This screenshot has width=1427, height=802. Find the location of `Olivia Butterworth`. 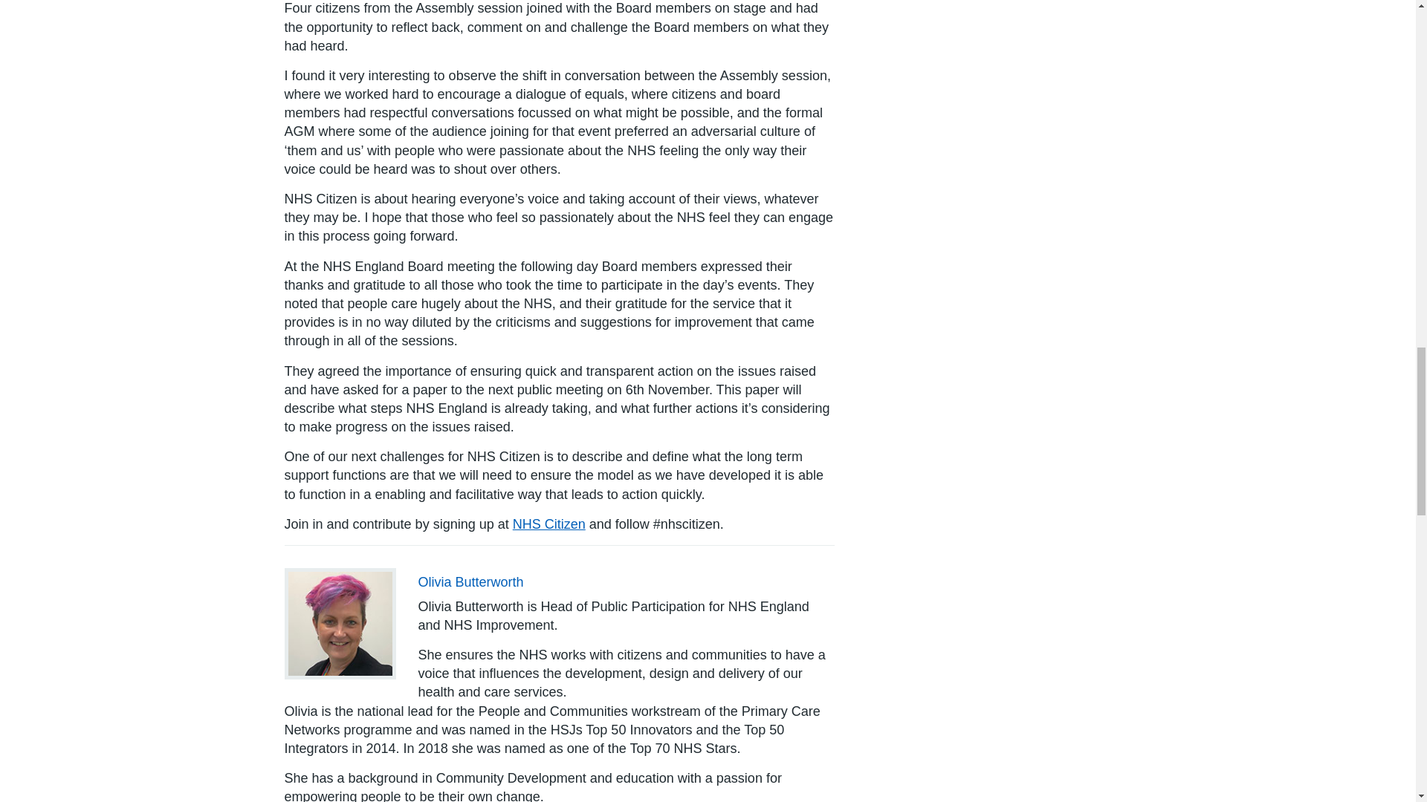

Olivia Butterworth is located at coordinates (470, 582).